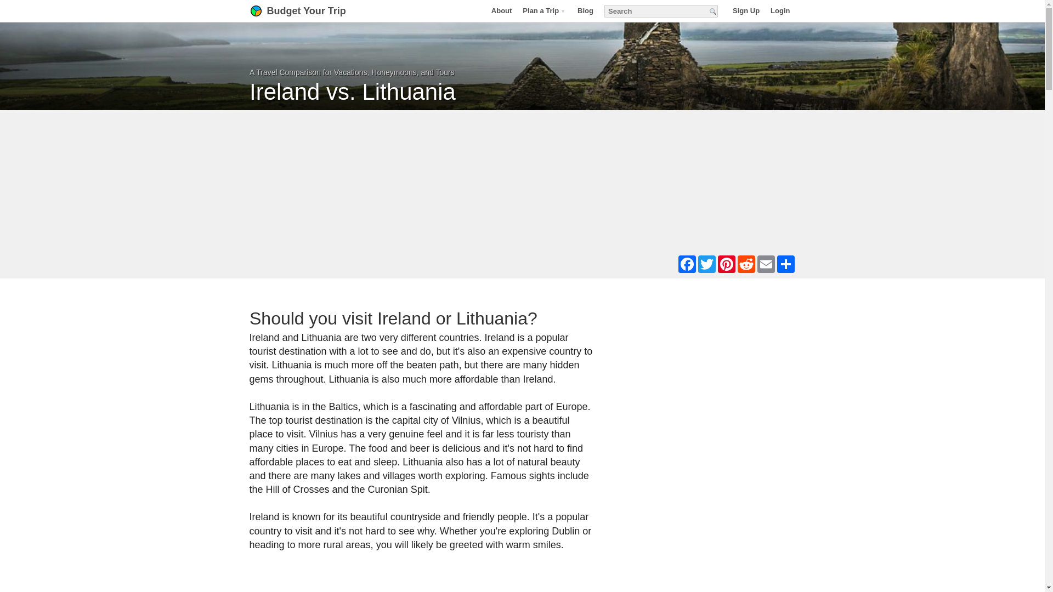 This screenshot has height=592, width=1053. Describe the element at coordinates (766, 264) in the screenshot. I see `Email` at that location.